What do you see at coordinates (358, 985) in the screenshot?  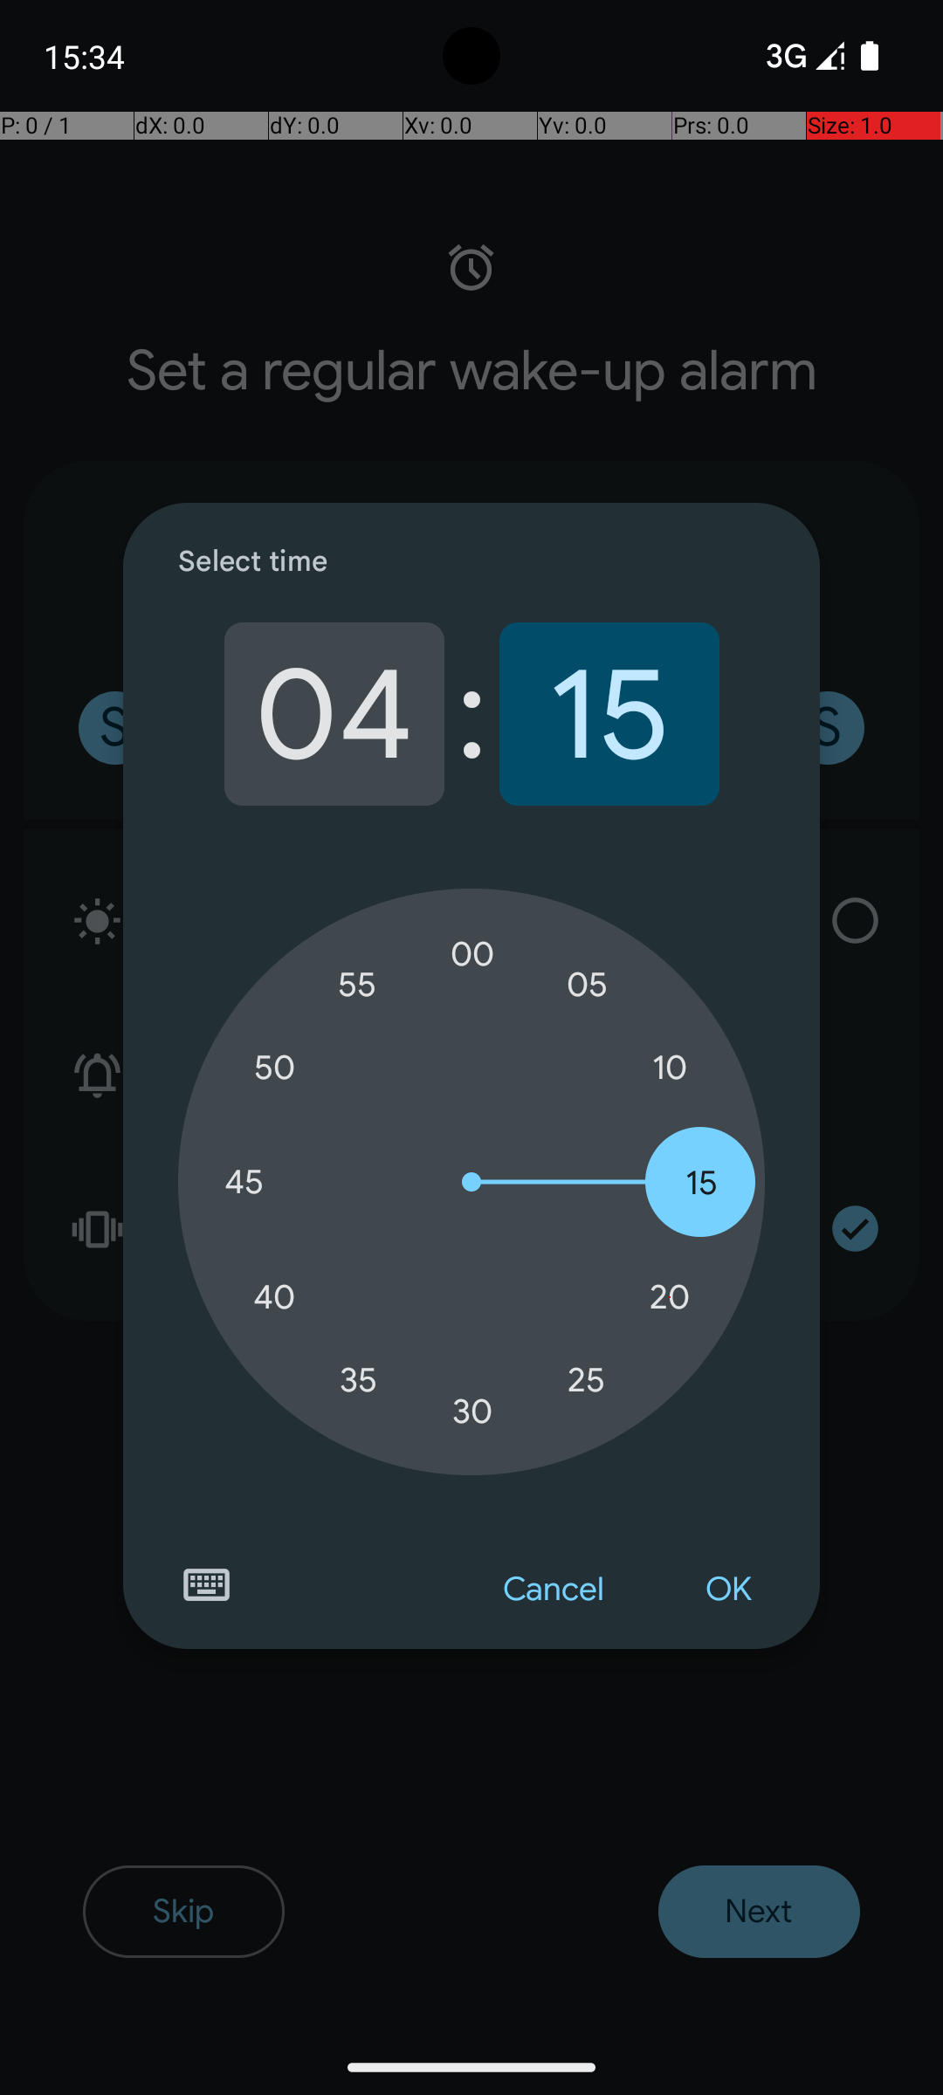 I see `55` at bounding box center [358, 985].